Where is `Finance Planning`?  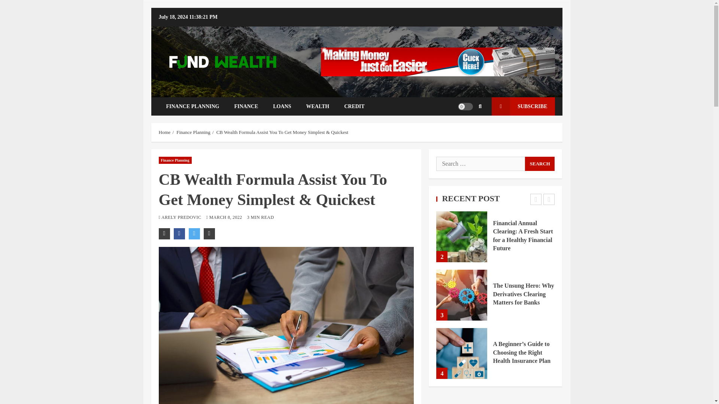
Finance Planning is located at coordinates (175, 160).